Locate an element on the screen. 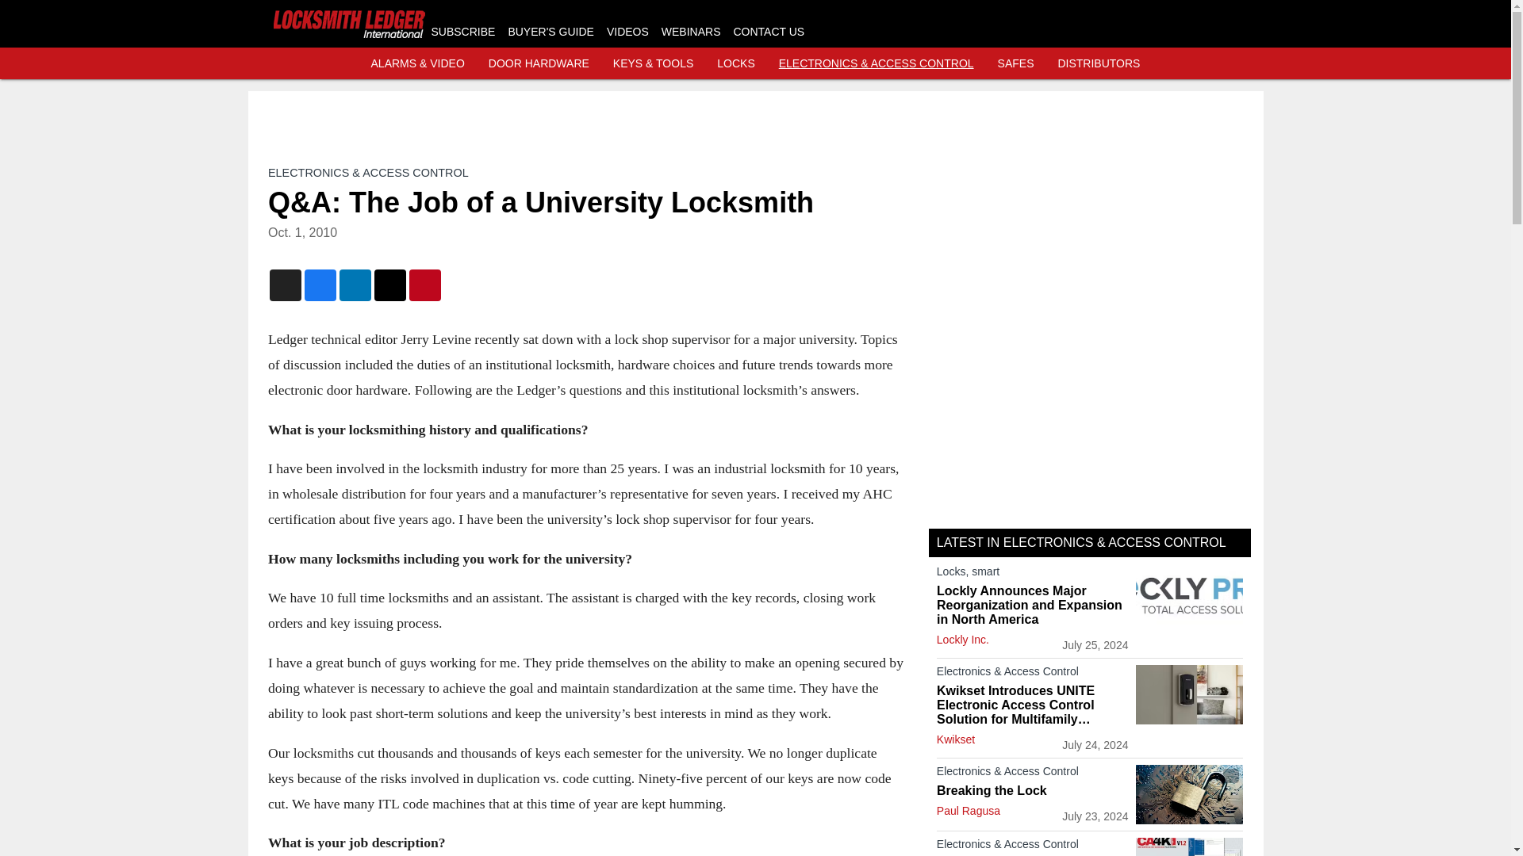  Lockly Inc. is located at coordinates (962, 640).